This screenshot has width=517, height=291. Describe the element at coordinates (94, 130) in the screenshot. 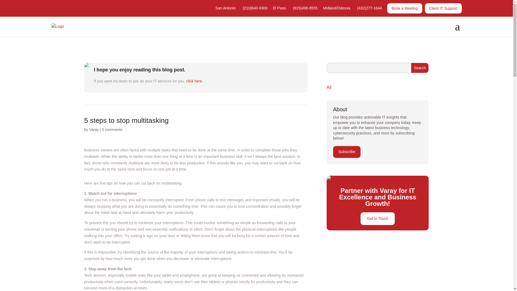

I see `Varay` at that location.